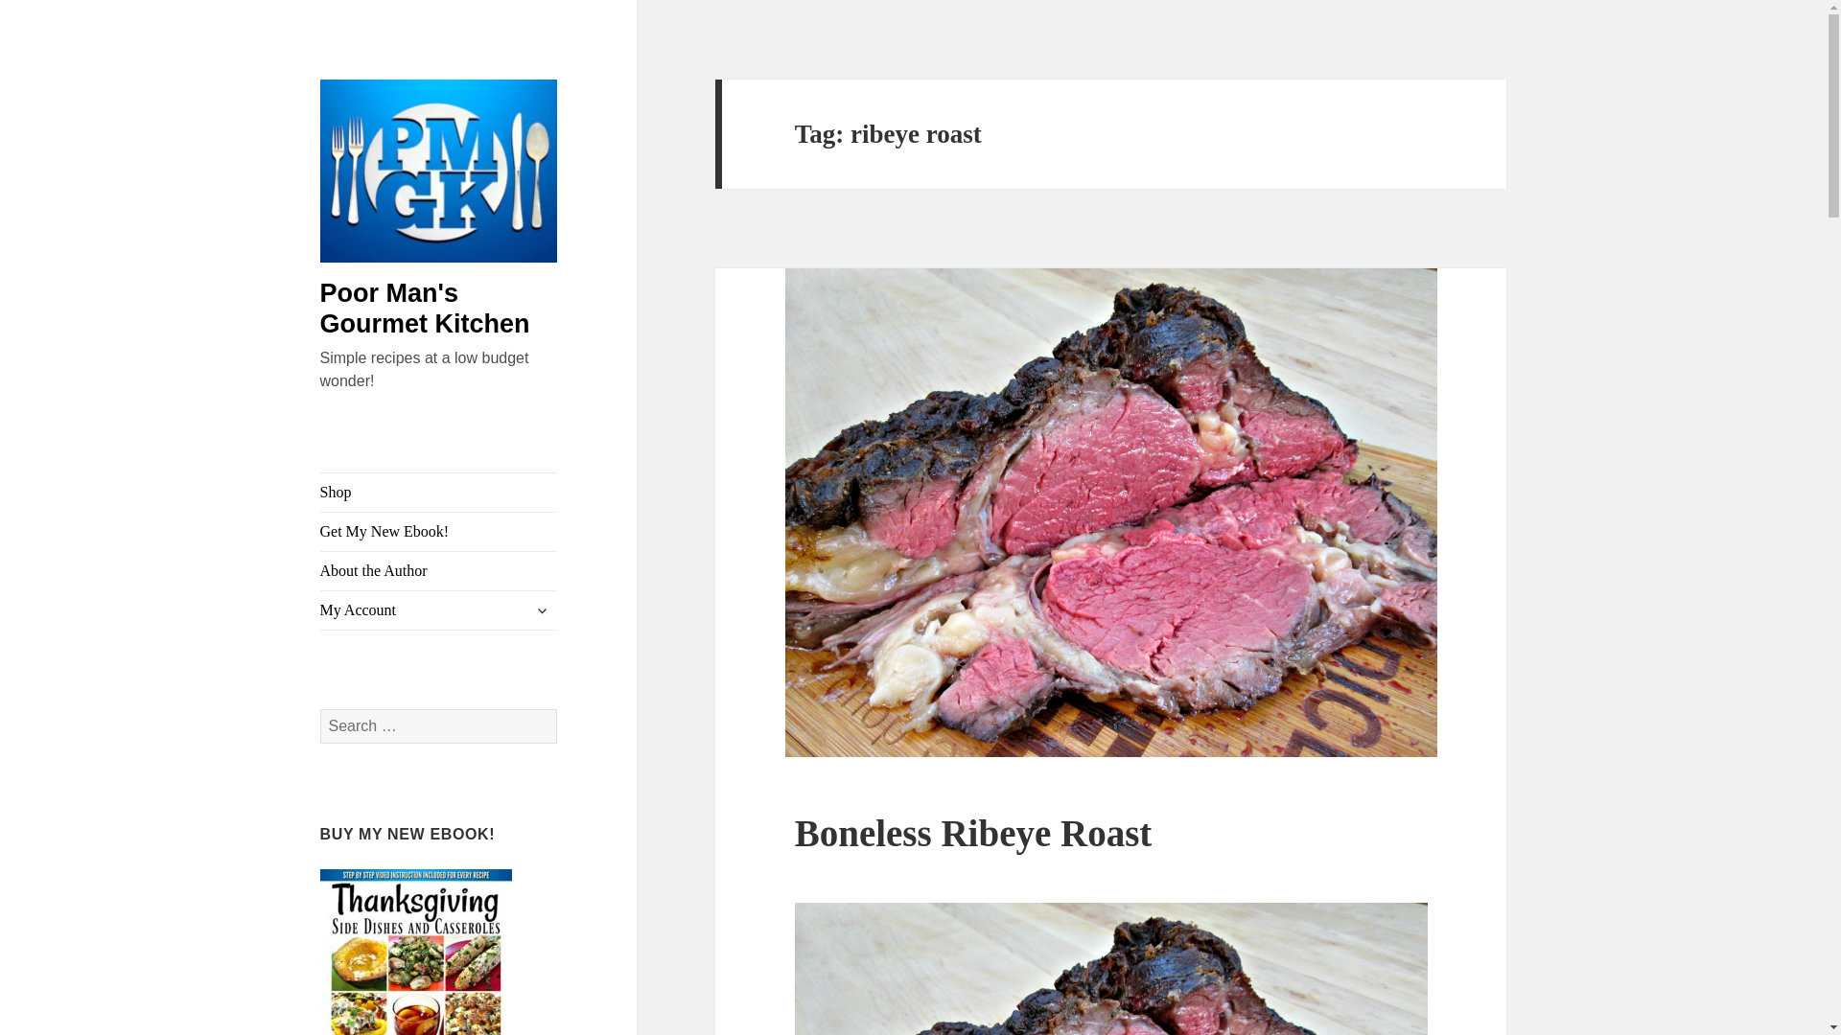 The width and height of the screenshot is (1841, 1035). I want to click on Poor Man's Gourmet Kitchen, so click(425, 309).